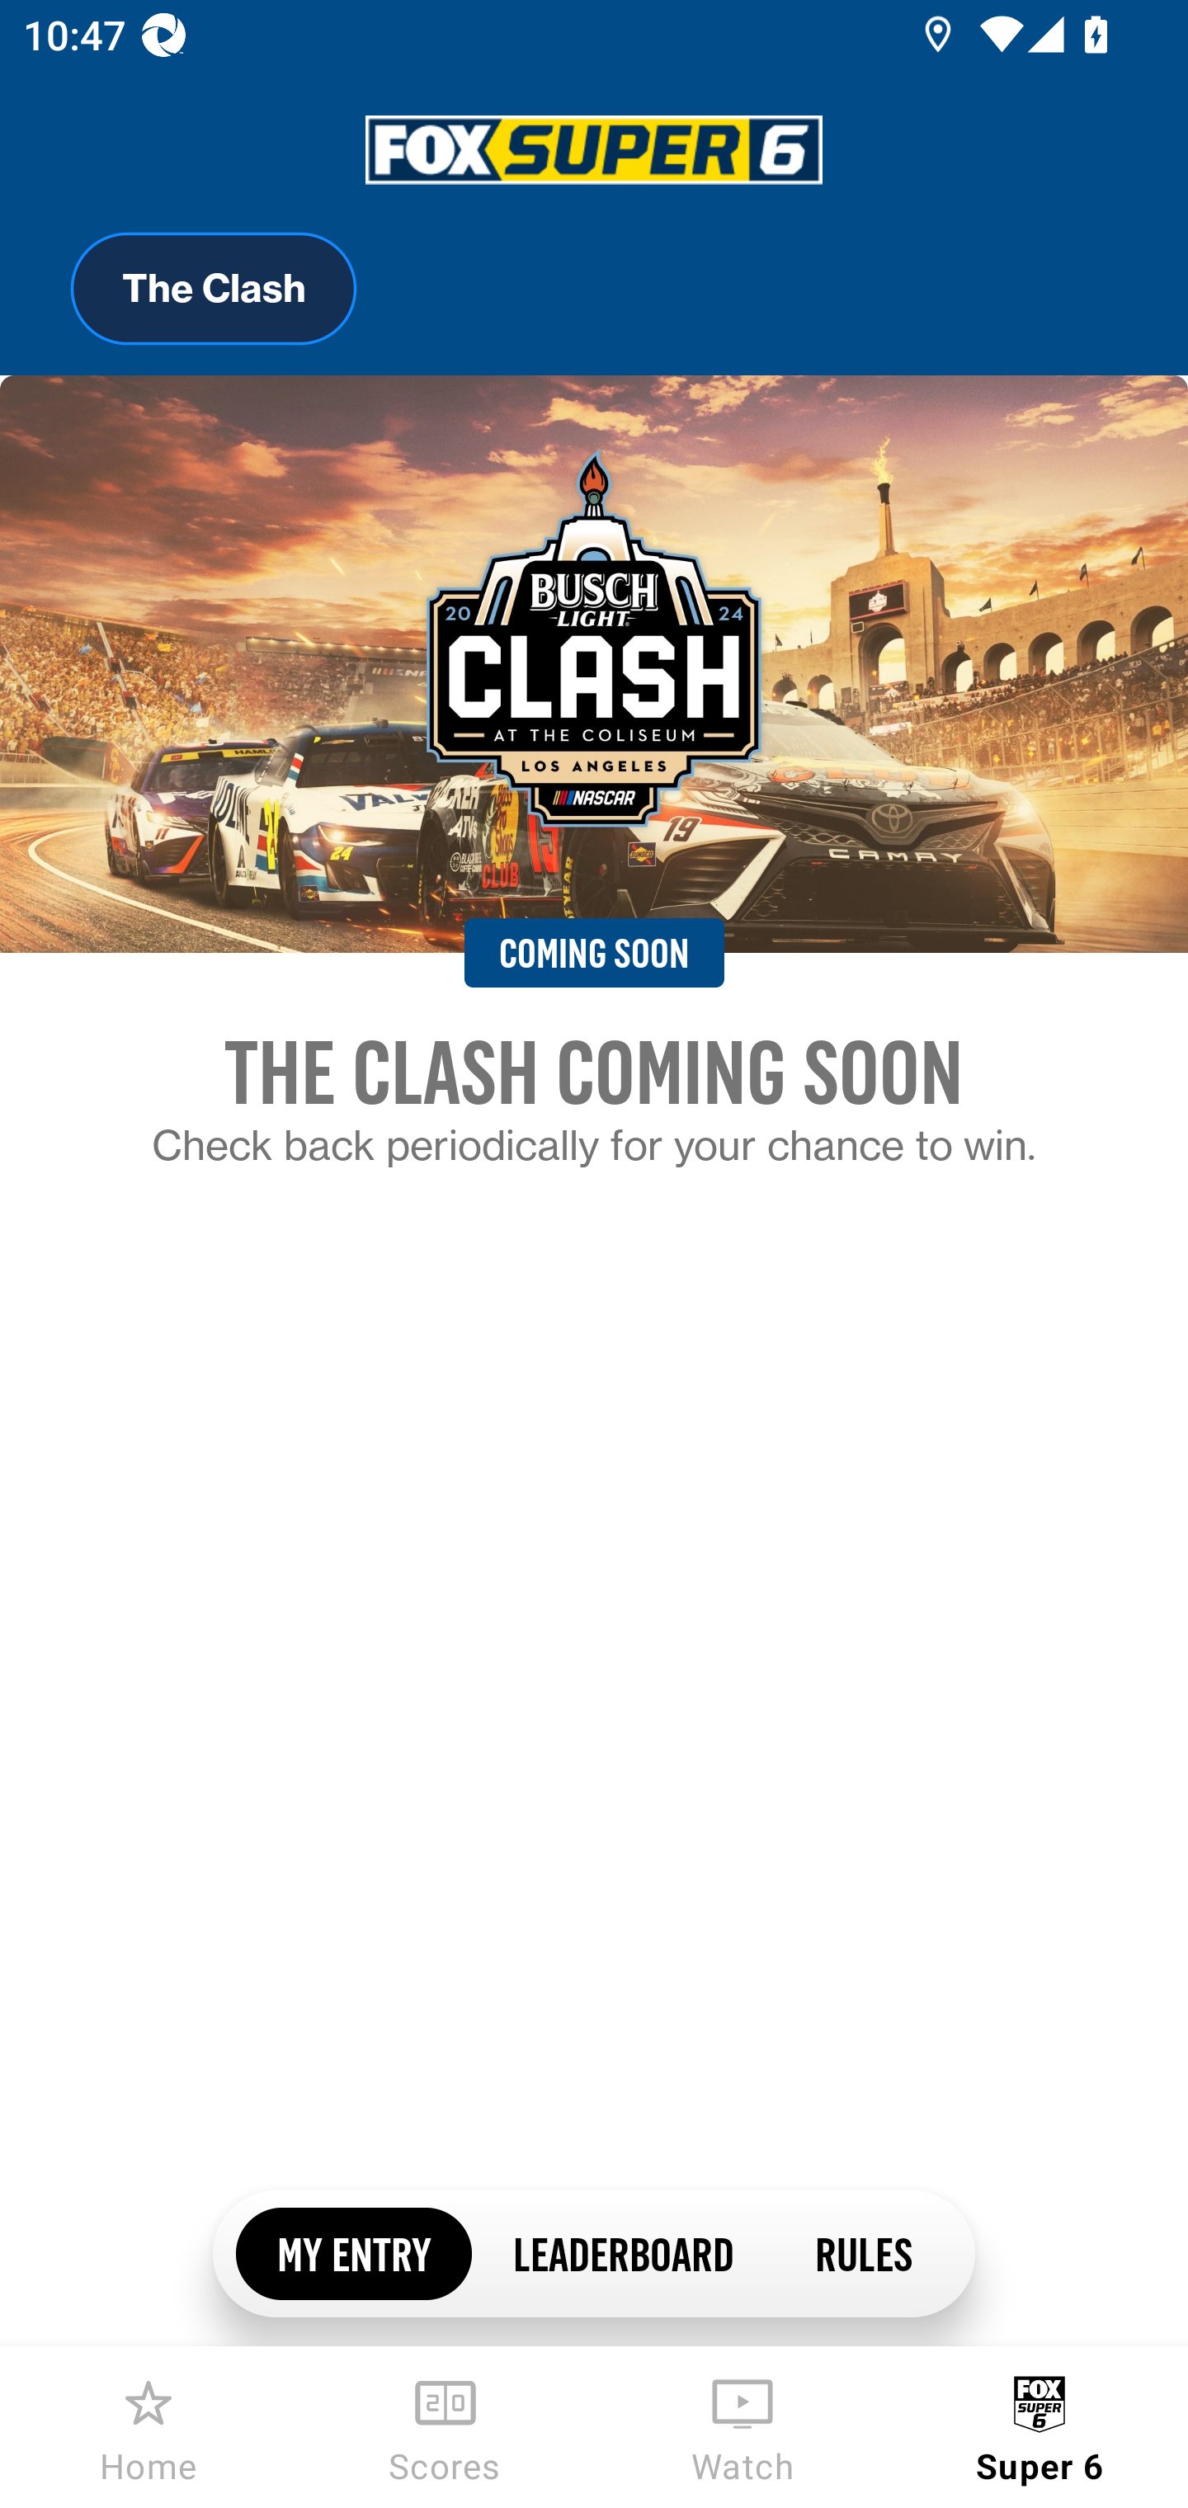 The image size is (1188, 2508). What do you see at coordinates (622, 2252) in the screenshot?
I see `LEADERBOARD` at bounding box center [622, 2252].